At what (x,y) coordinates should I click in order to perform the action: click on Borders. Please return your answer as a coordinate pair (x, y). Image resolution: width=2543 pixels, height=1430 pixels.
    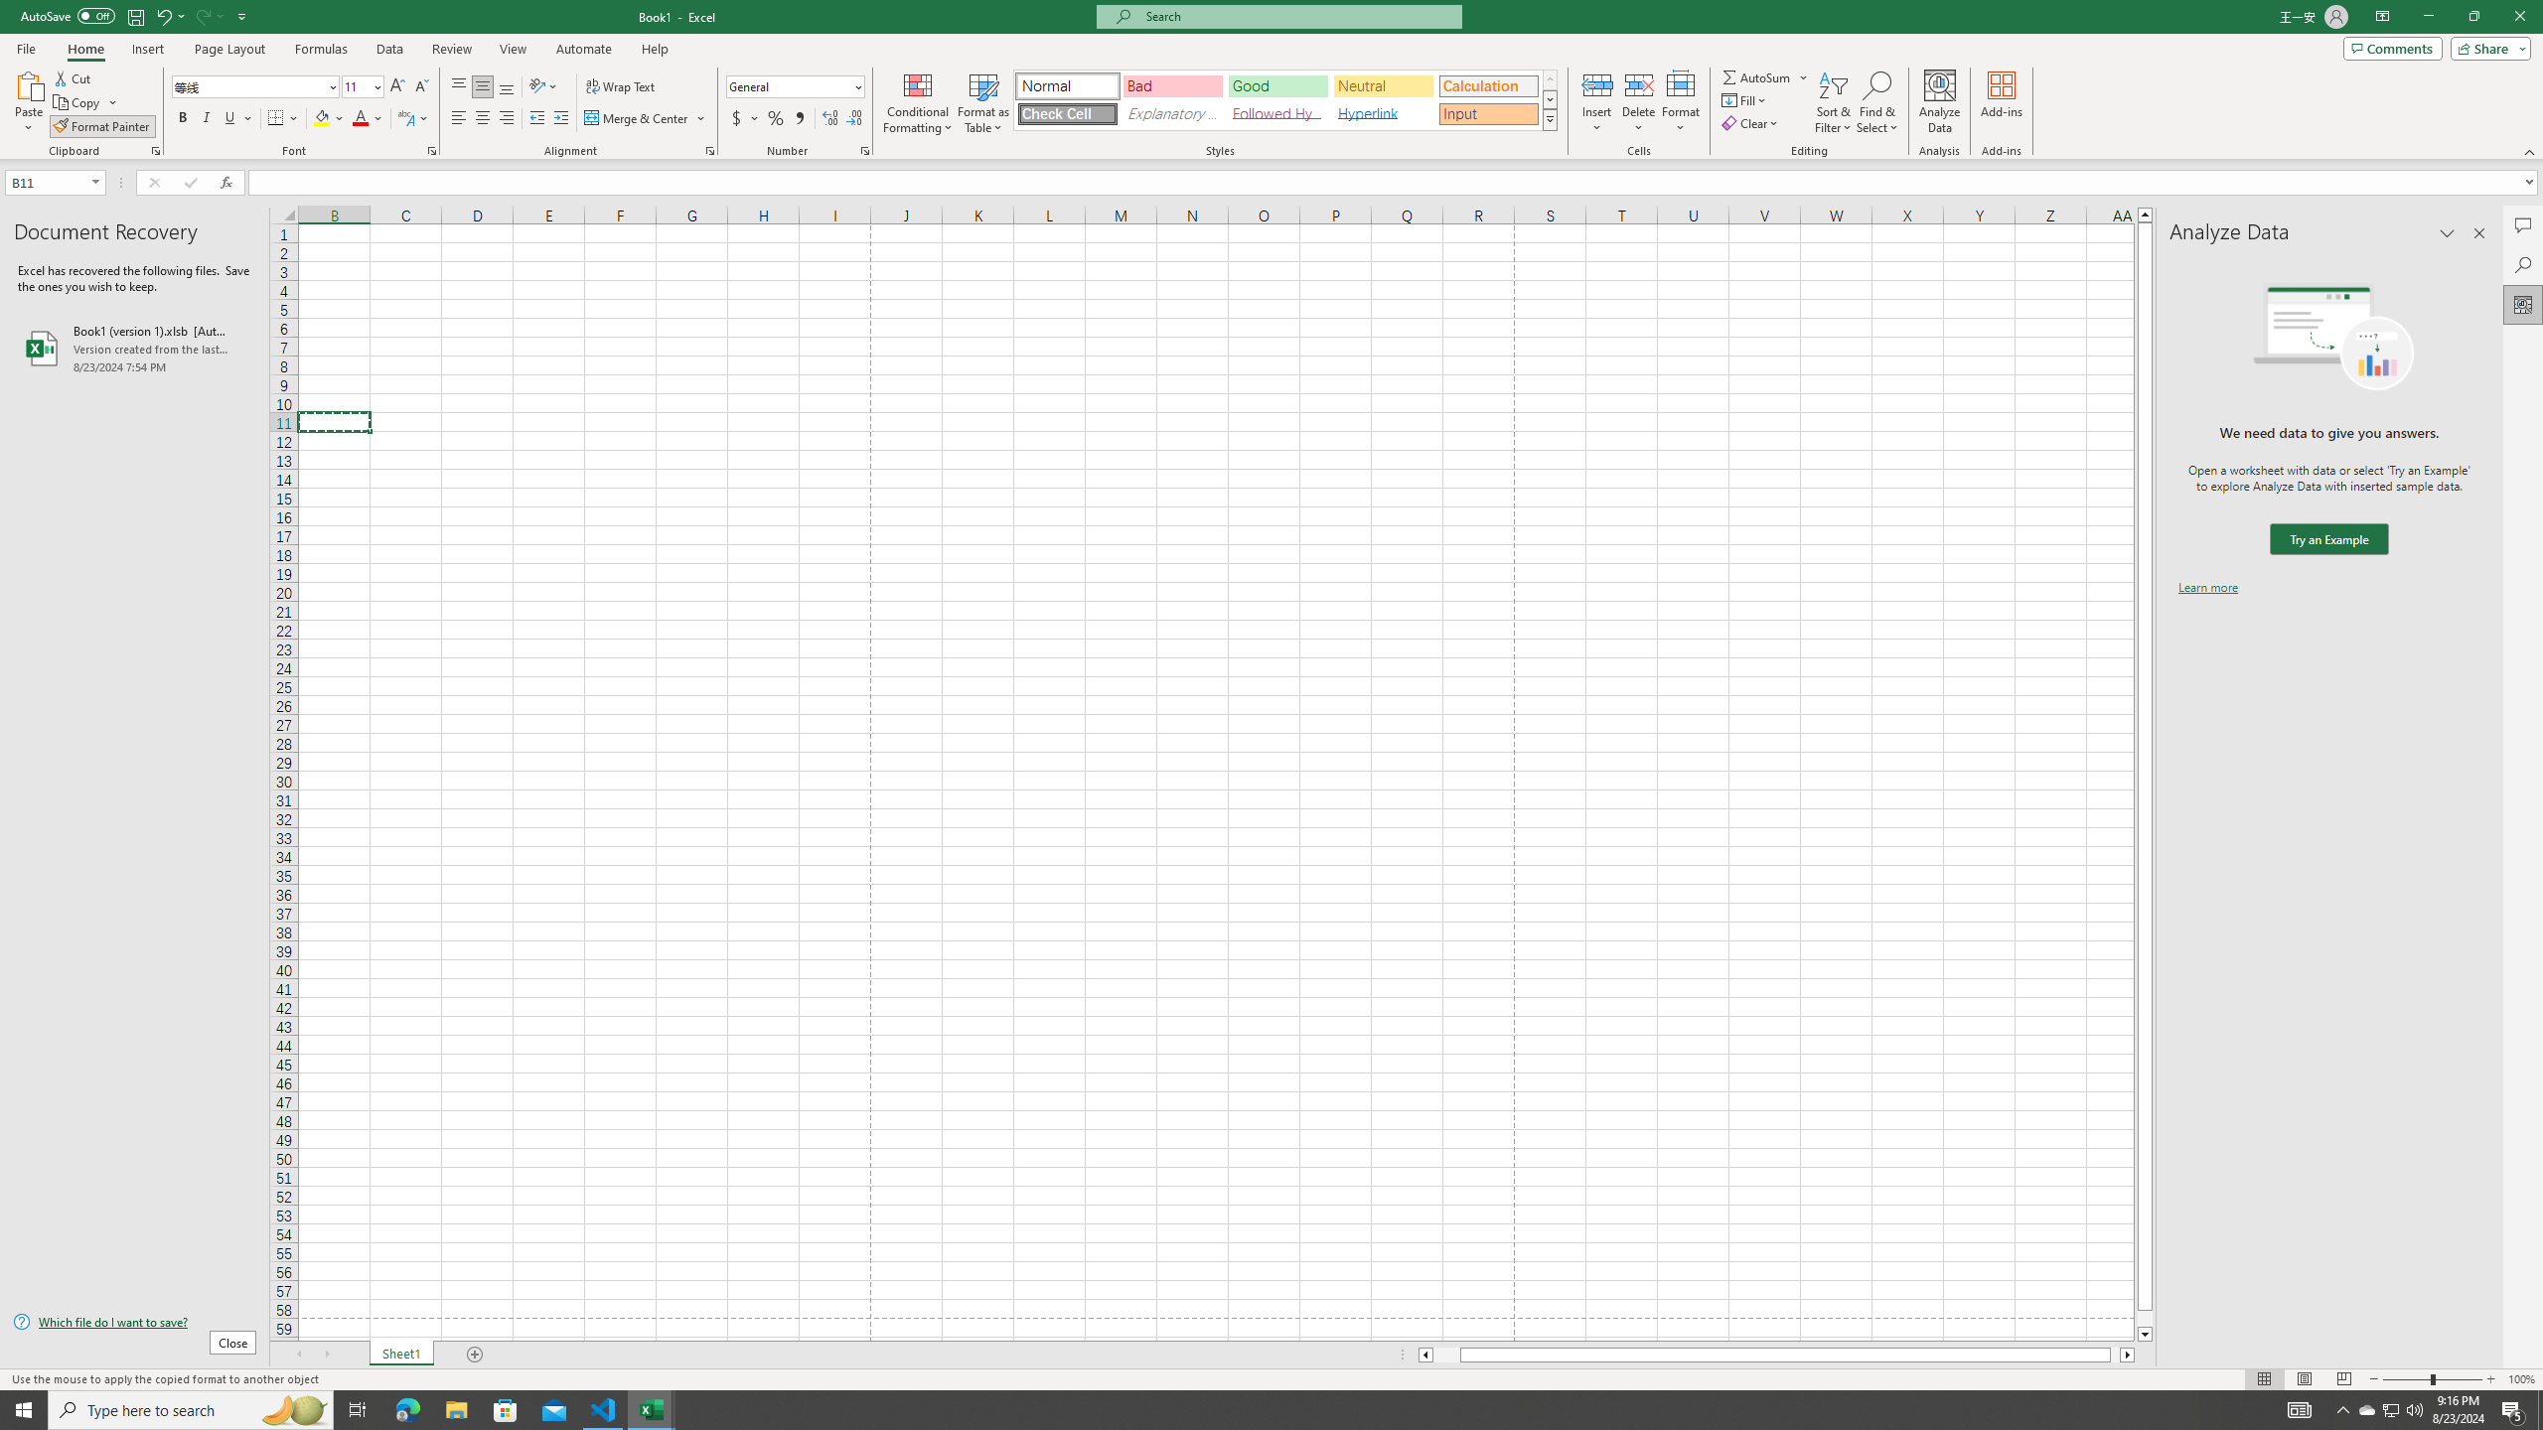
    Looking at the image, I should click on (283, 119).